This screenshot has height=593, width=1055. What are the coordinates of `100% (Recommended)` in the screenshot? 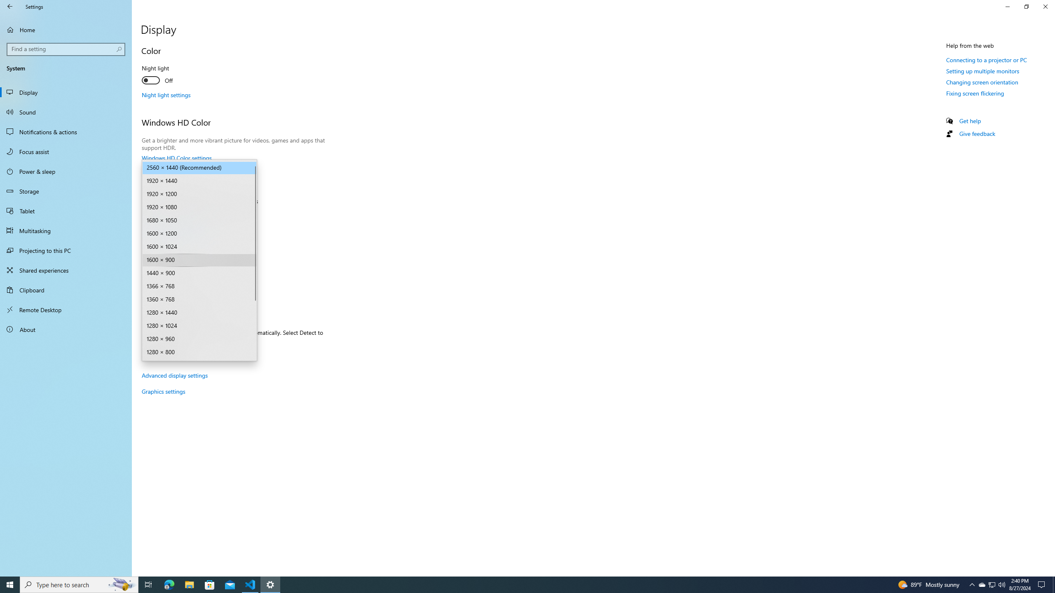 It's located at (195, 215).